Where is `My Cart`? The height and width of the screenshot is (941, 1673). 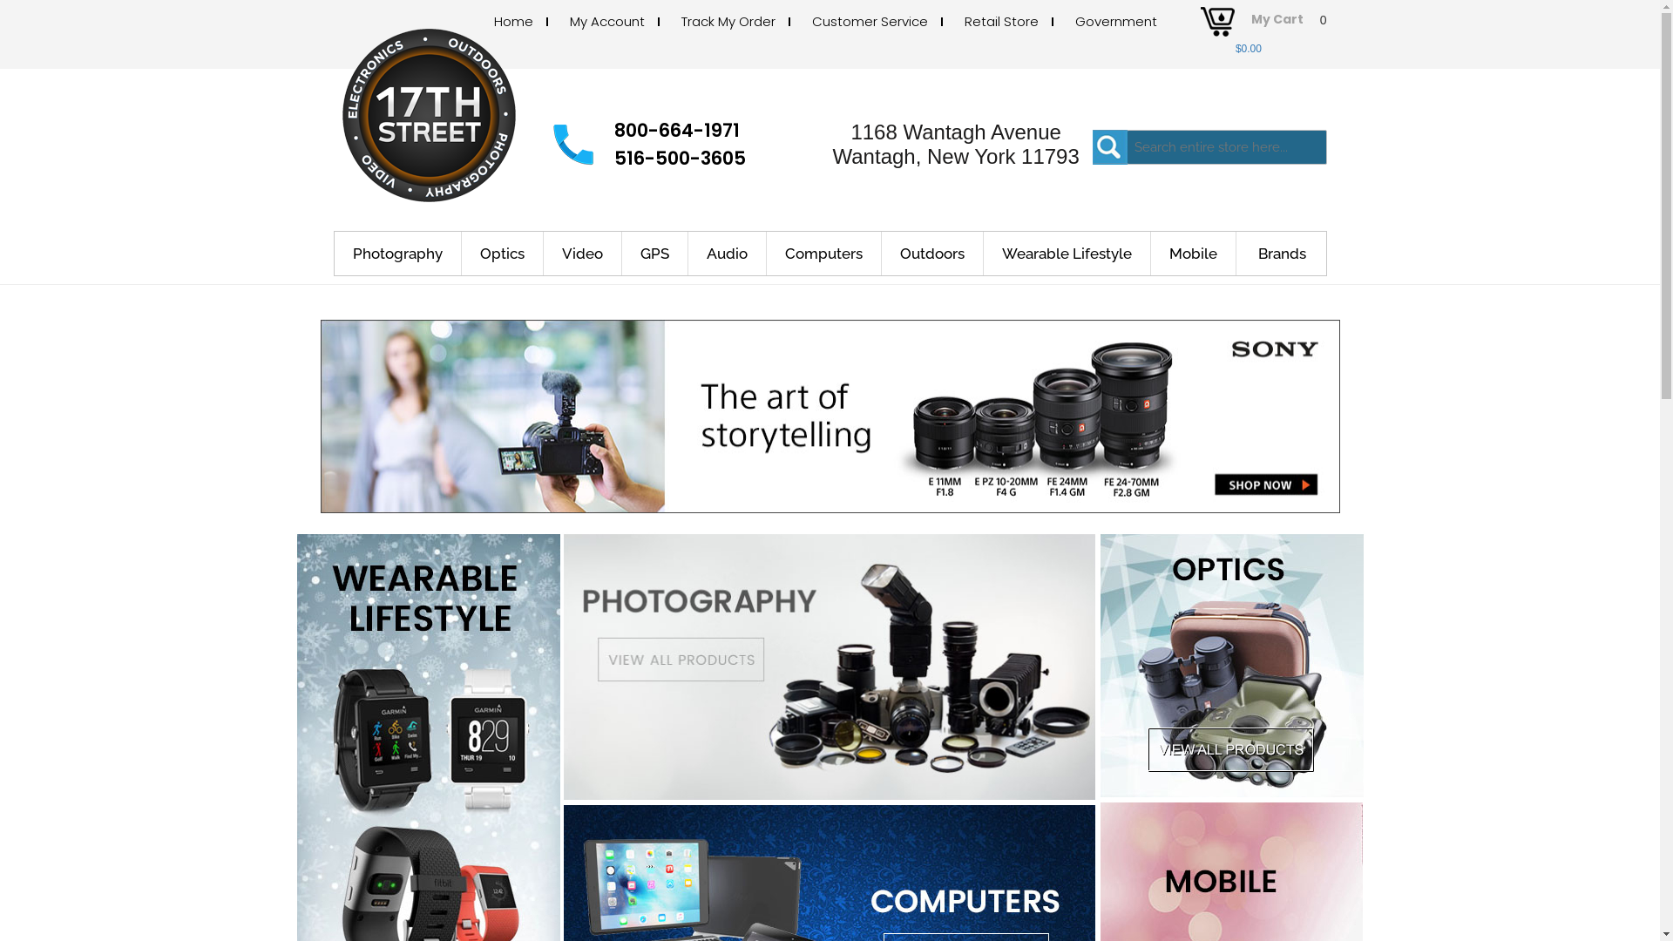 My Cart is located at coordinates (1277, 24).